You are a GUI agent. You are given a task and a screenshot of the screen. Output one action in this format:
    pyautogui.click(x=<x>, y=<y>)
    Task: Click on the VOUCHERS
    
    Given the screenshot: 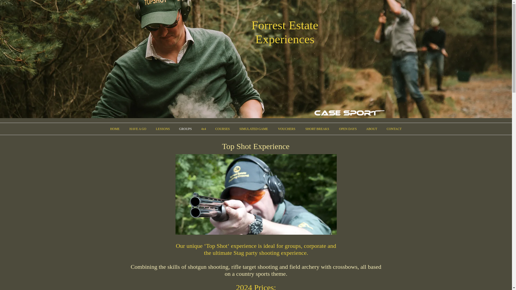 What is the action you would take?
    pyautogui.click(x=286, y=129)
    